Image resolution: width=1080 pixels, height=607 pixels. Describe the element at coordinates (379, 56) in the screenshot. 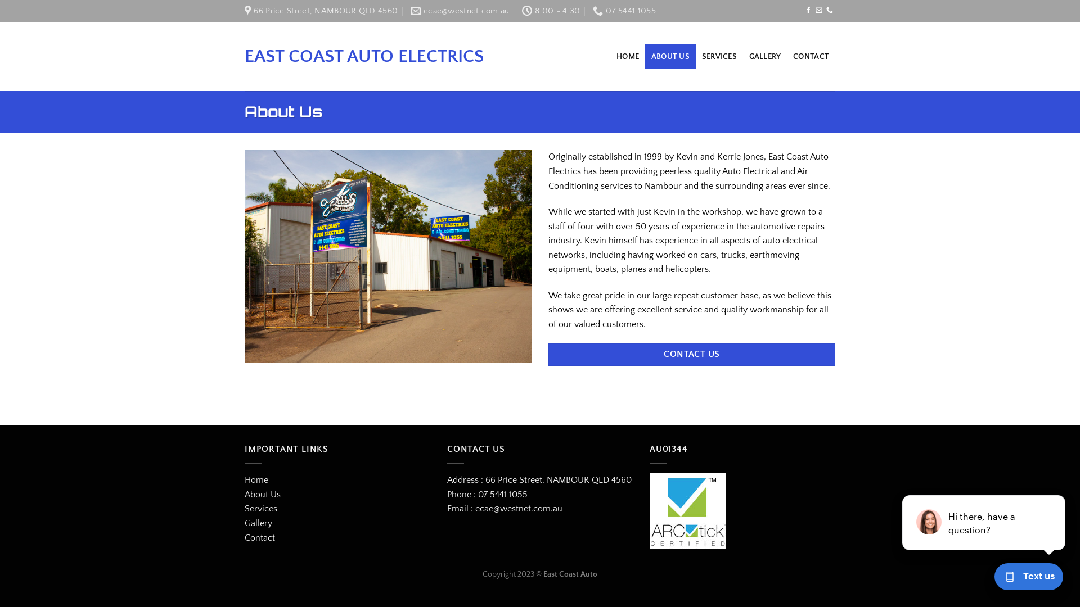

I see `EAST COAST AUTO ELECTRICS` at that location.